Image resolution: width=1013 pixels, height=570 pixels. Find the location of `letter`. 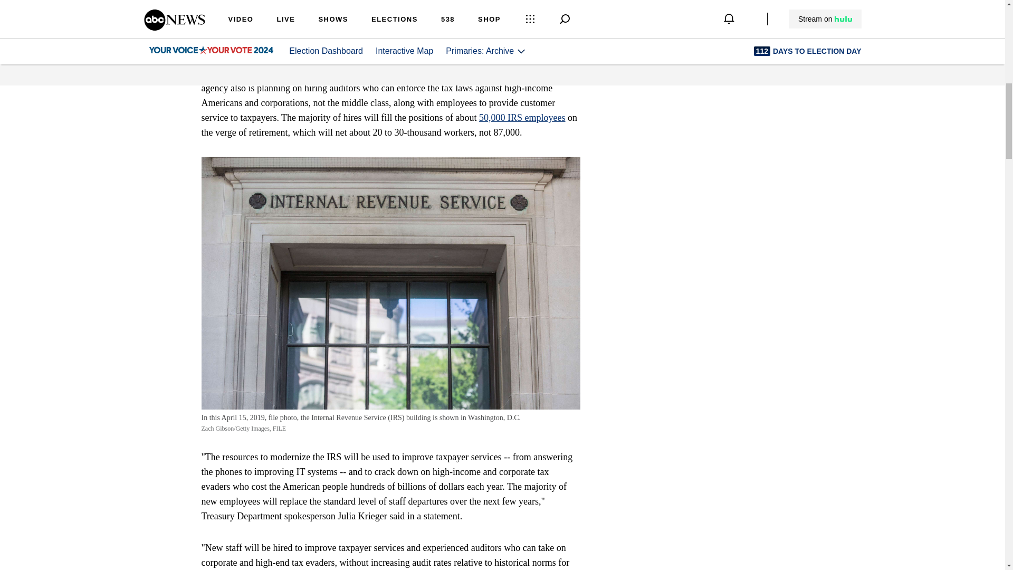

letter is located at coordinates (227, 73).